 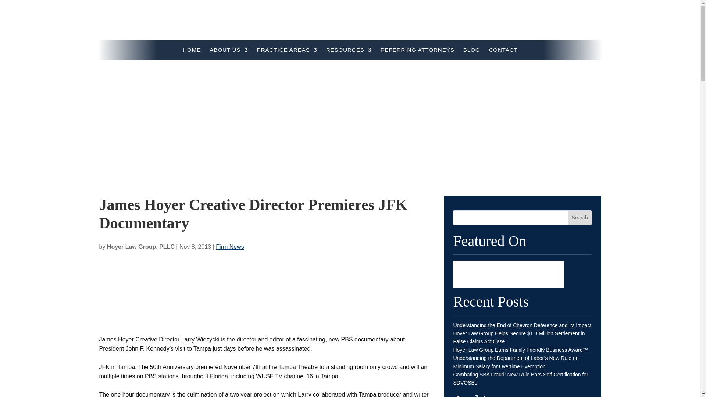 I want to click on ABOUT US, so click(x=229, y=51).